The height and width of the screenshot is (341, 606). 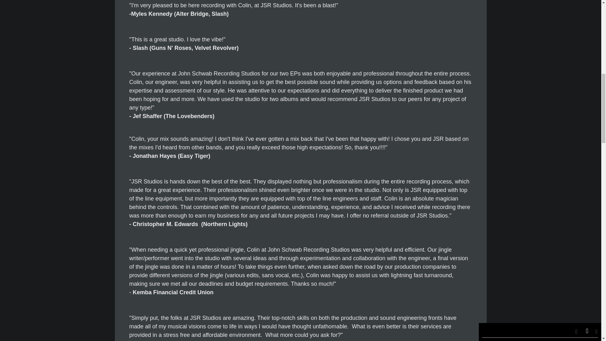 What do you see at coordinates (499, 75) in the screenshot?
I see `On Fire` at bounding box center [499, 75].